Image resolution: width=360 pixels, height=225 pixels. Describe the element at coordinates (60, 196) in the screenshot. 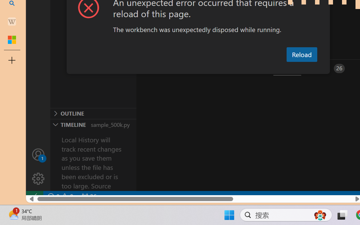

I see `No Problems` at that location.